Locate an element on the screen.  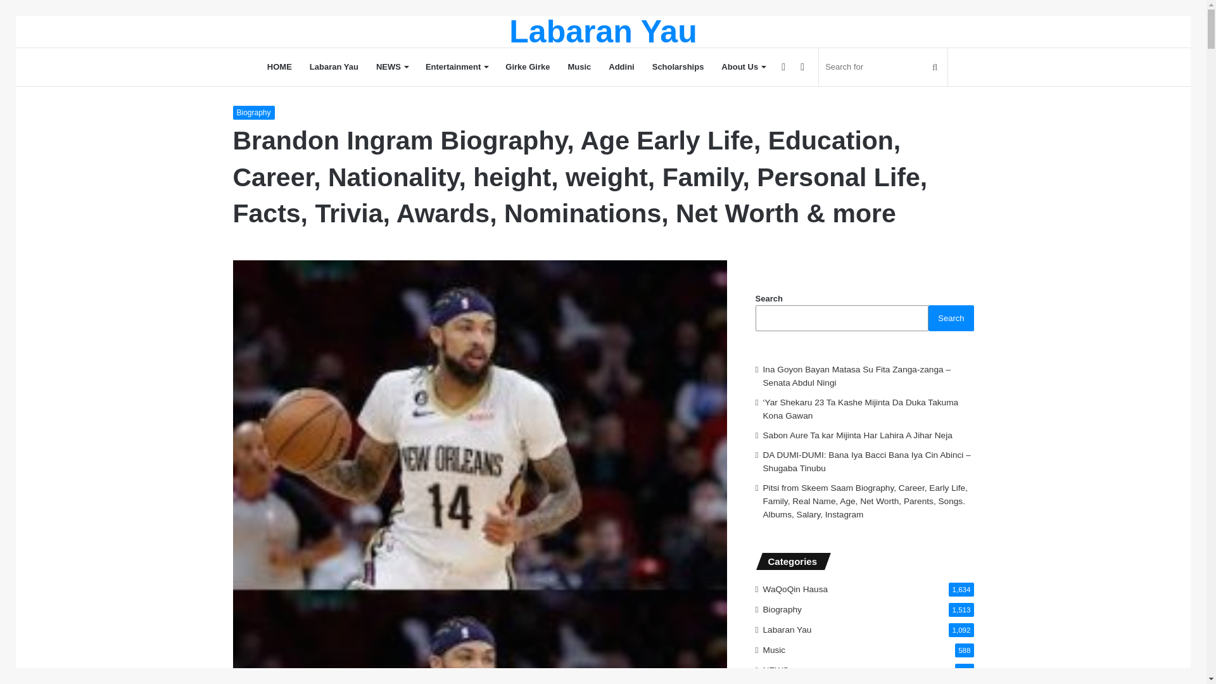
NEWS is located at coordinates (391, 67).